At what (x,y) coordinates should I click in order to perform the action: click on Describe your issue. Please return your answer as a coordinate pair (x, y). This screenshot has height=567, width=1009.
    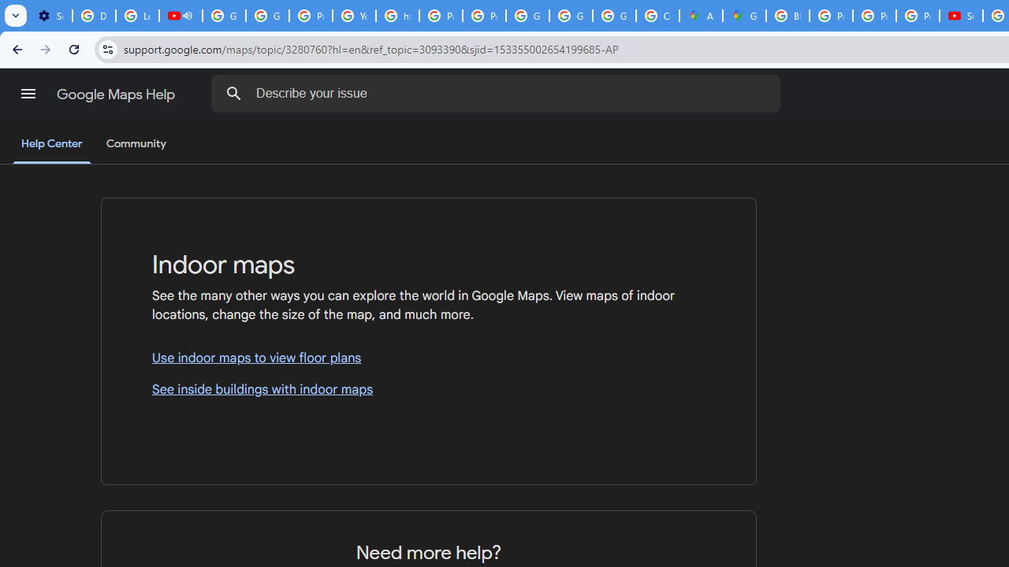
    Looking at the image, I should click on (498, 93).